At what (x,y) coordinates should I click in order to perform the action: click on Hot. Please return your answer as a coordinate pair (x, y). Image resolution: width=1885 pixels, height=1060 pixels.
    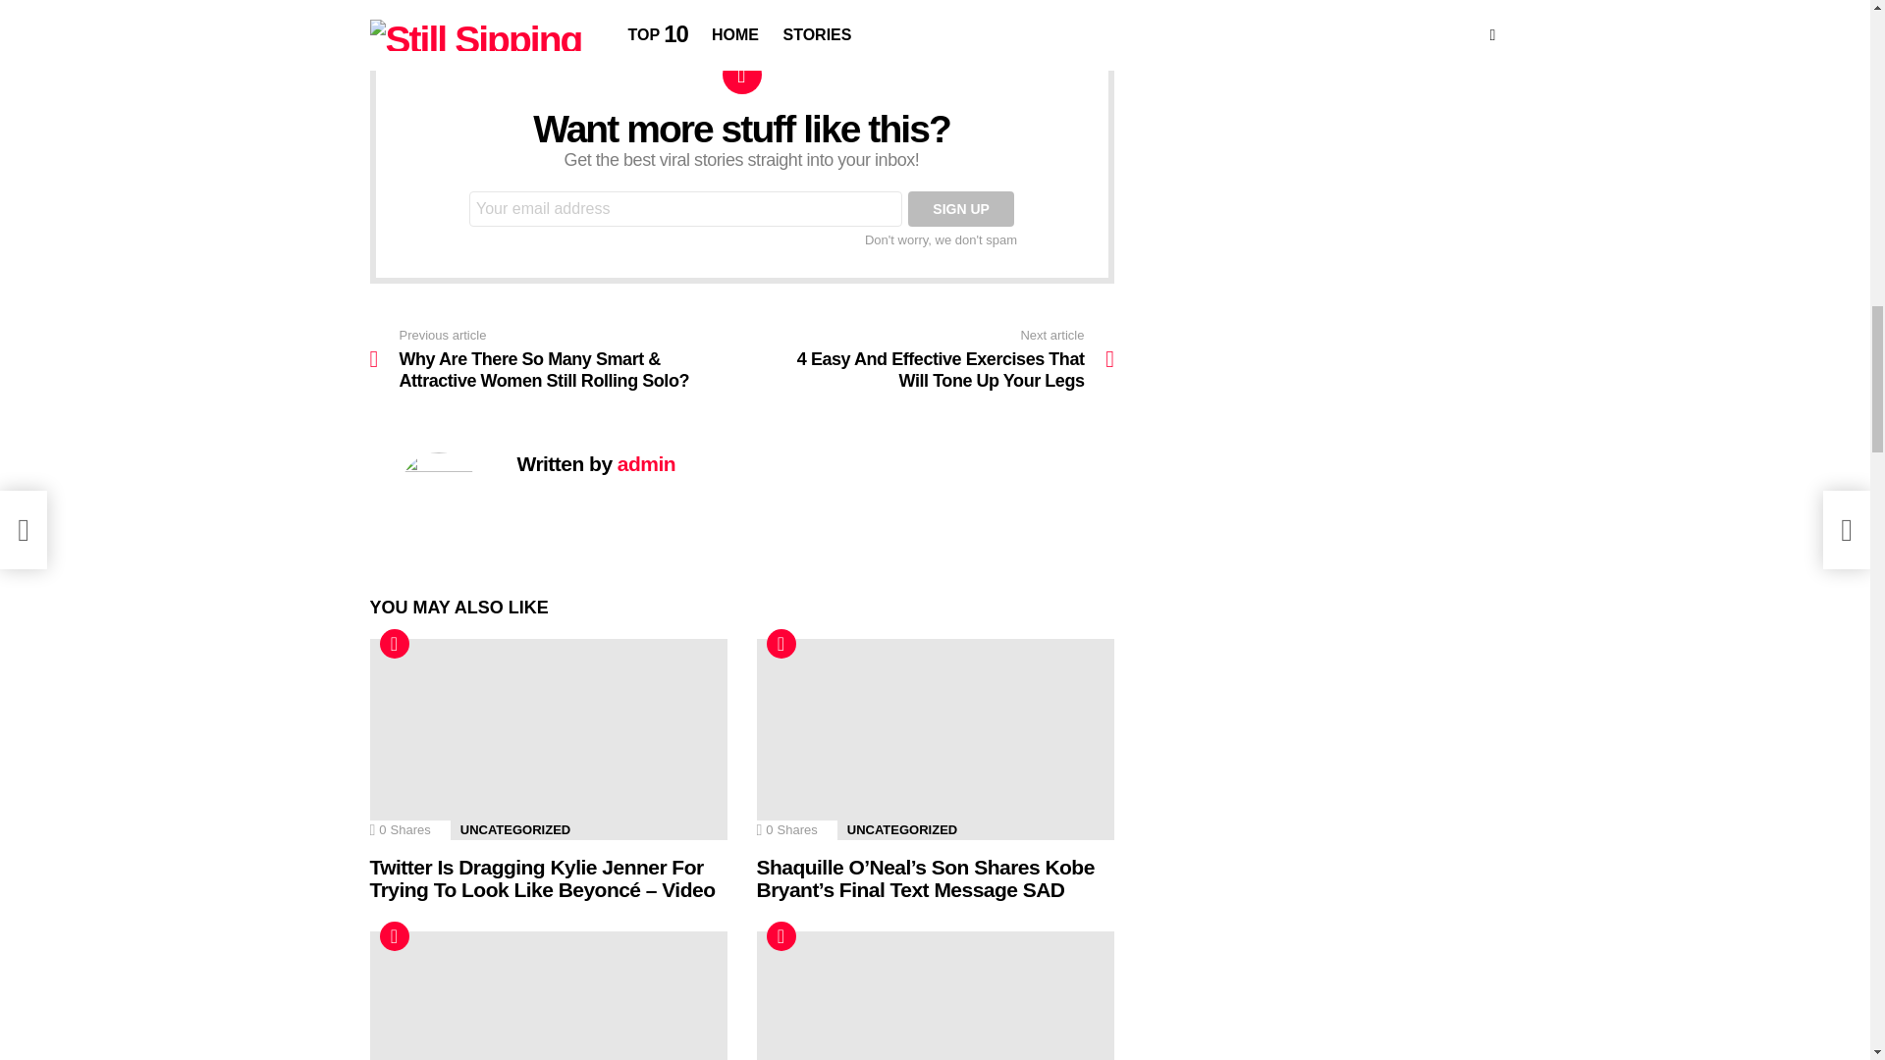
    Looking at the image, I should click on (780, 935).